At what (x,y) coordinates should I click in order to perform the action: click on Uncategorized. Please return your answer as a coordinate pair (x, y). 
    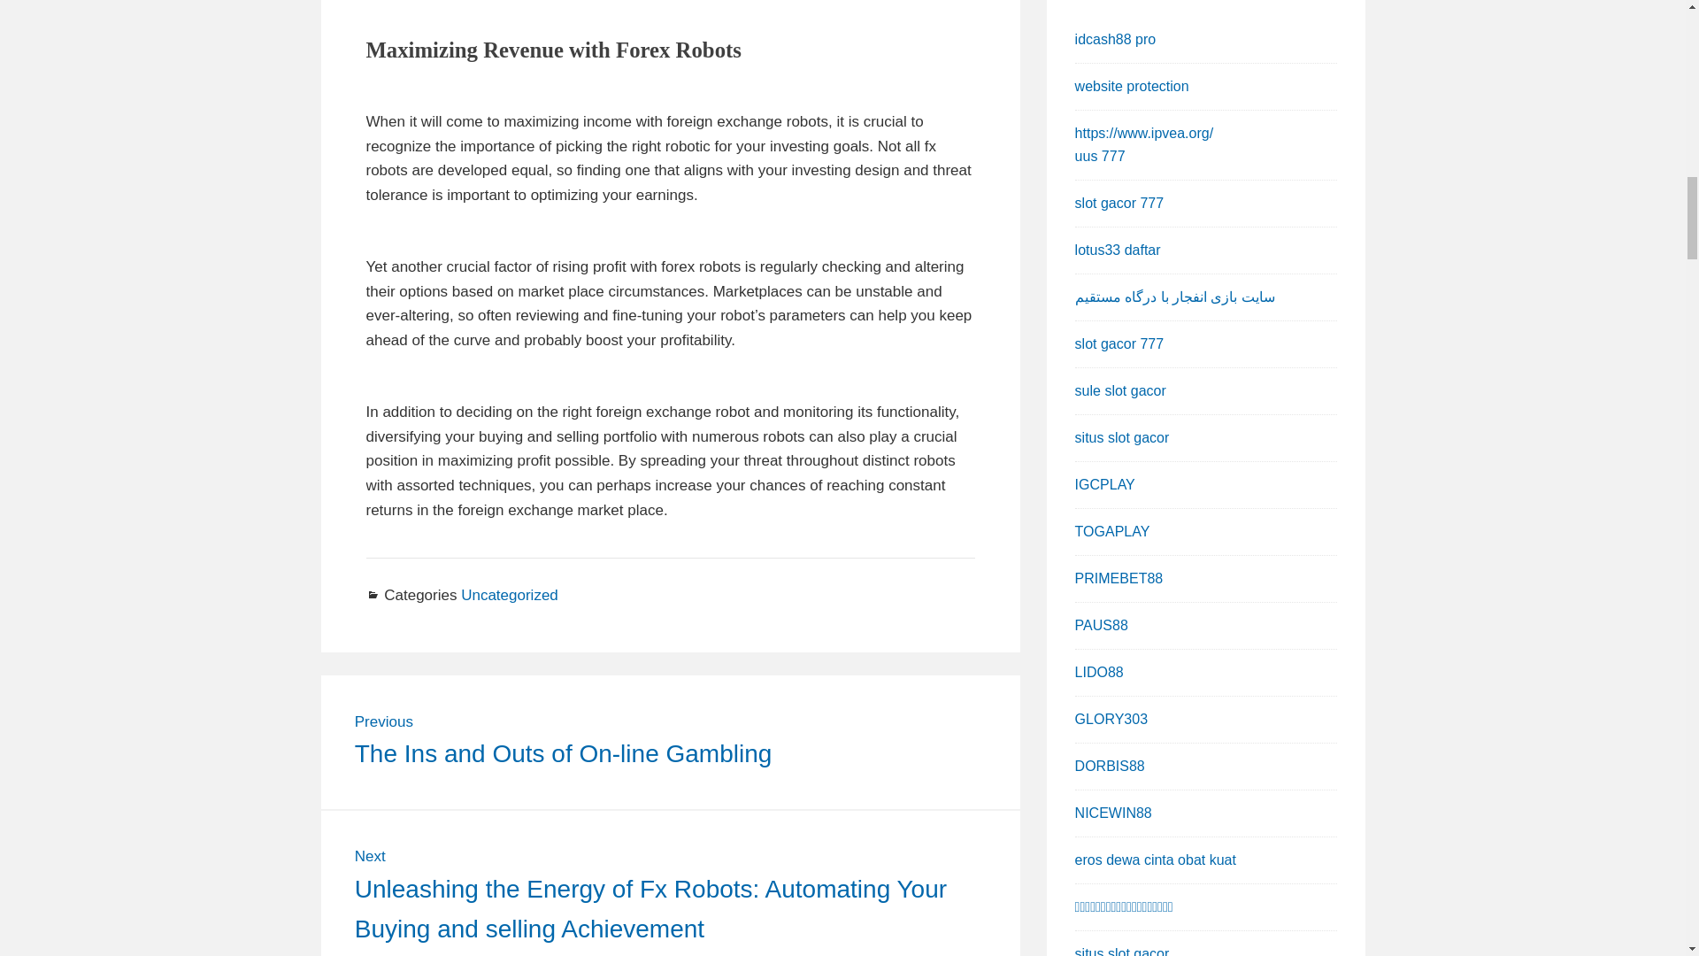
    Looking at the image, I should click on (510, 595).